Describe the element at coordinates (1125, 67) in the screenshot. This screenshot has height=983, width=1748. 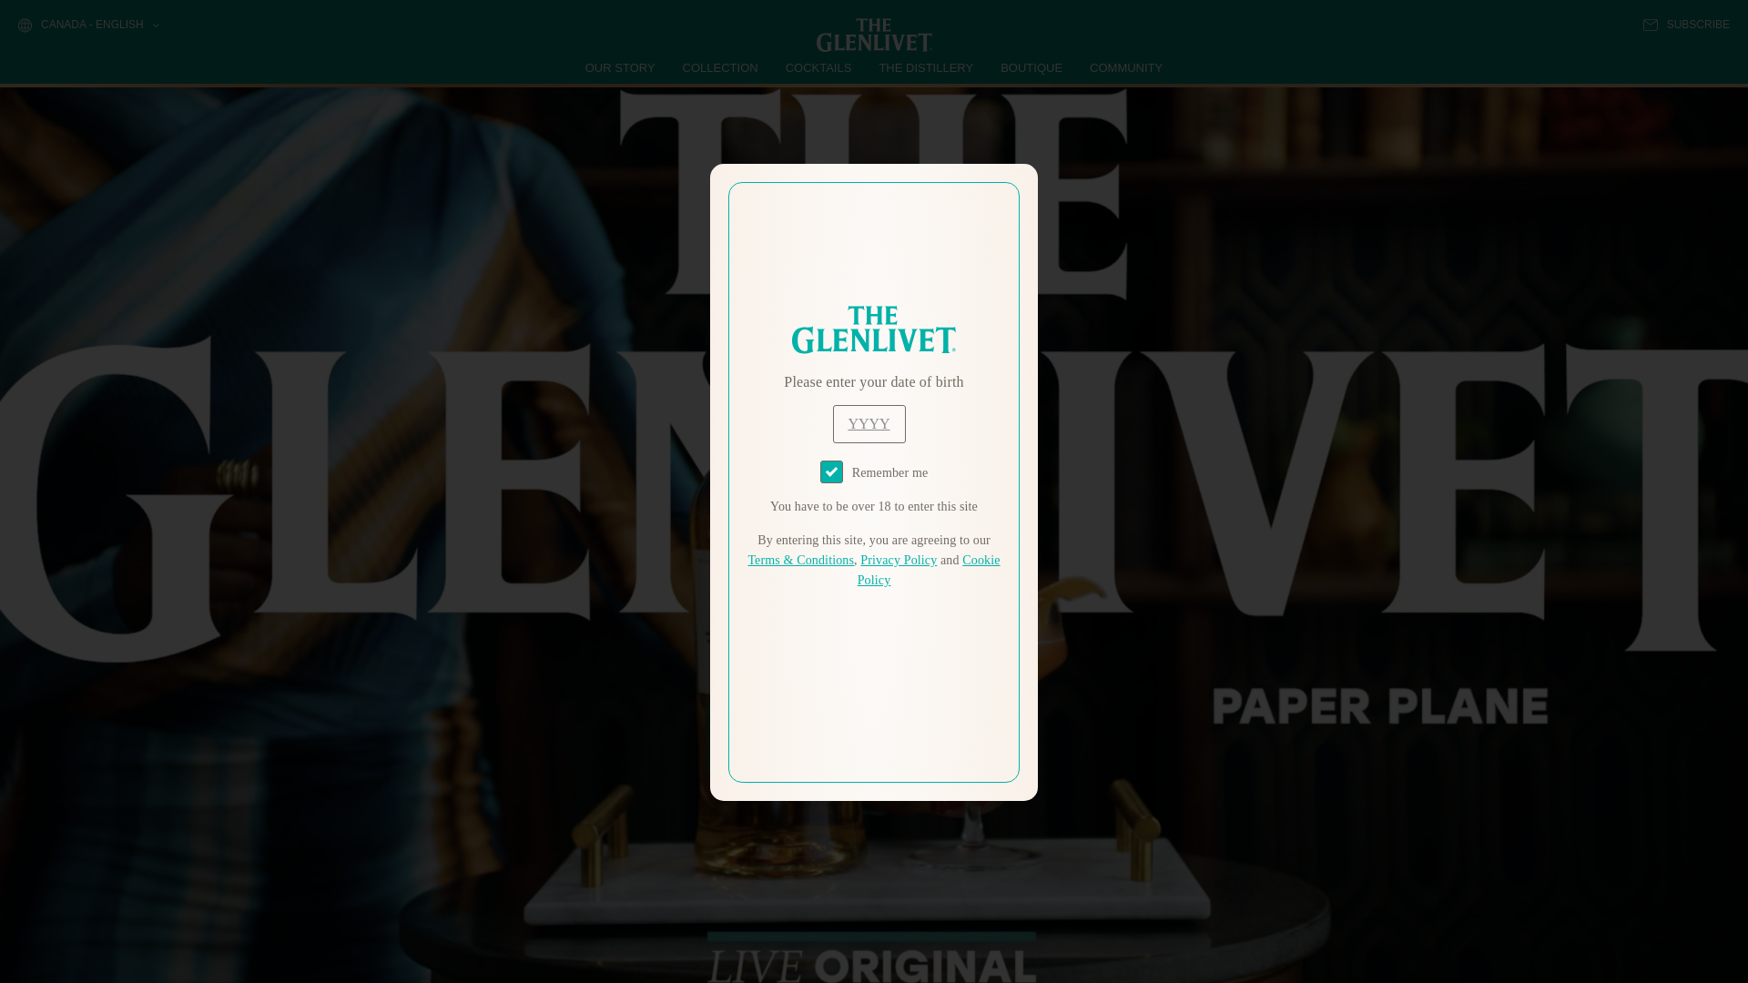
I see `COMMUNITY` at that location.